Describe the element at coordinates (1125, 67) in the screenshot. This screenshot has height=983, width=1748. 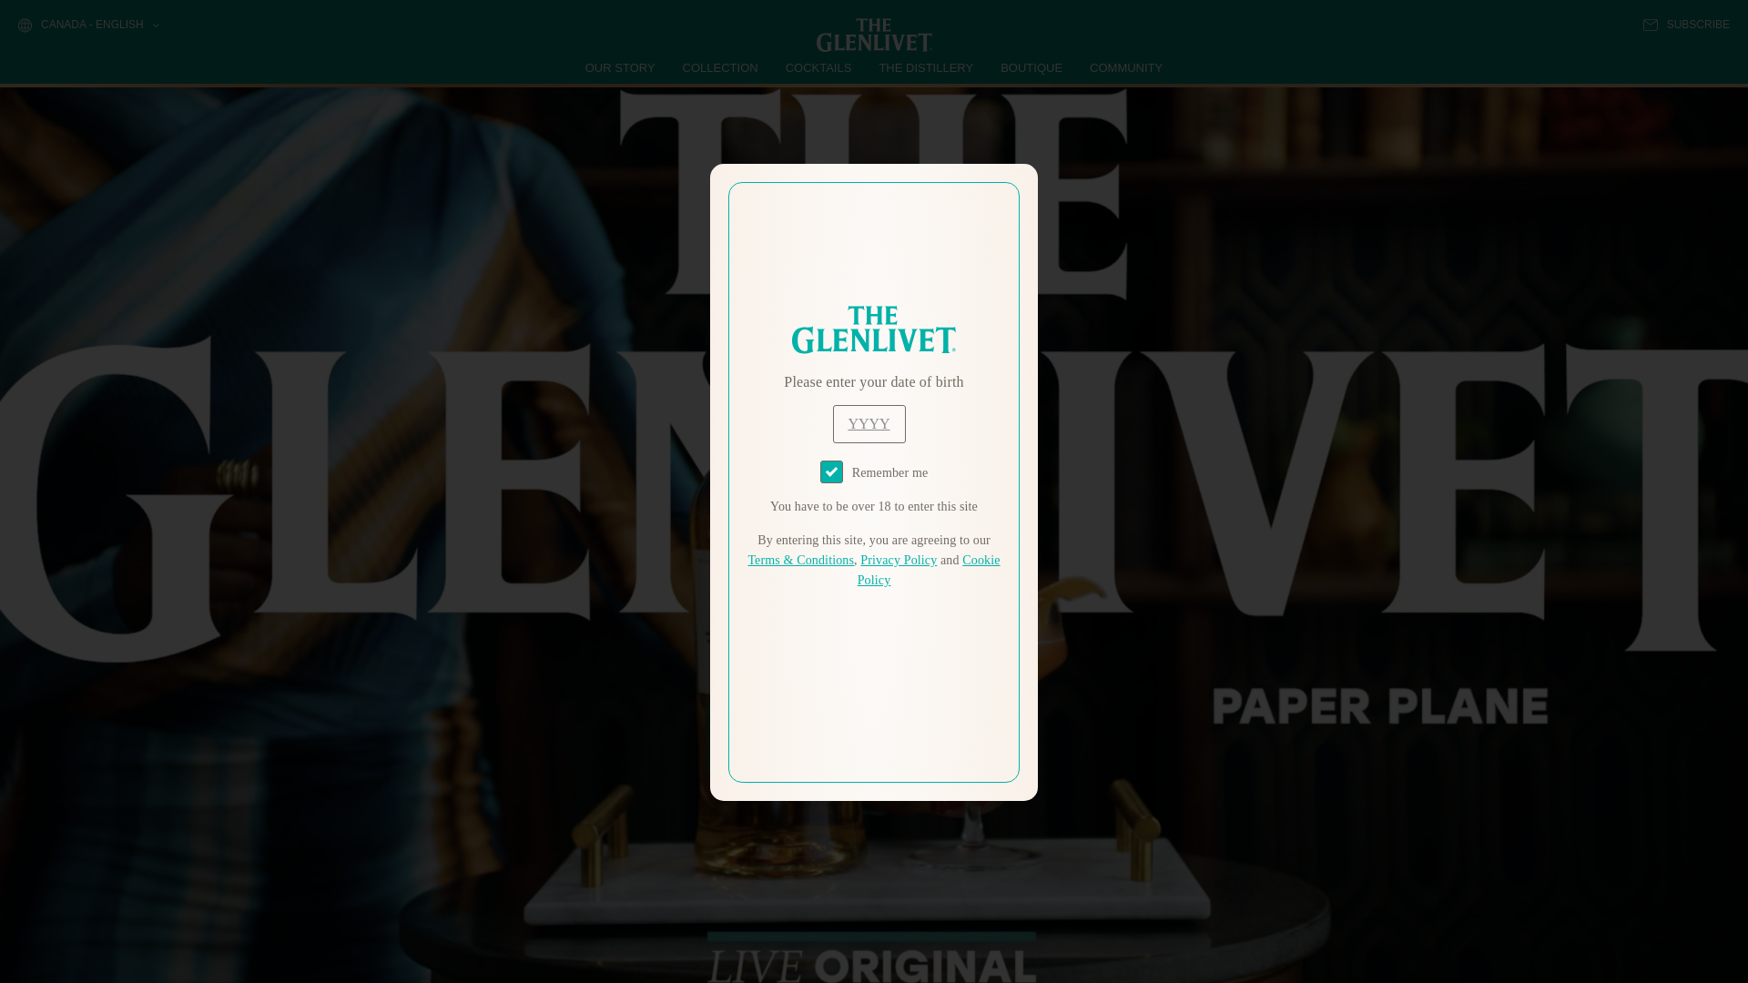
I see `COMMUNITY` at that location.